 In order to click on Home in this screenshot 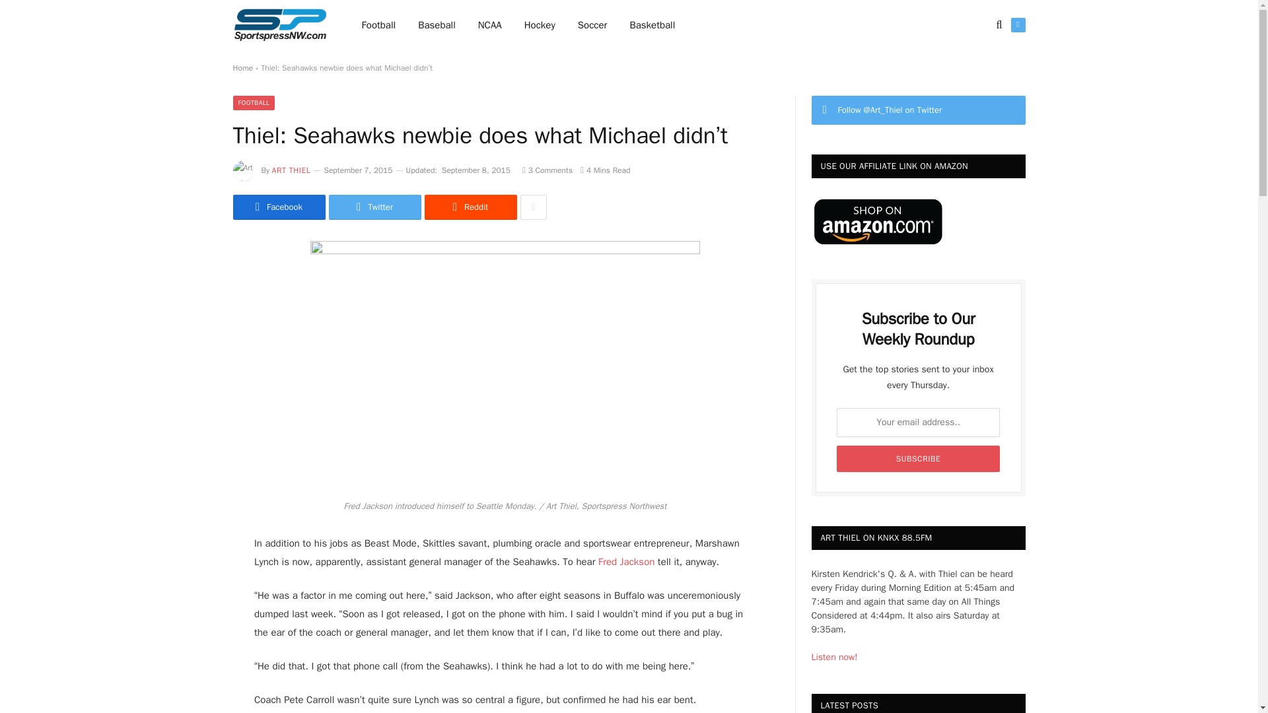, I will do `click(242, 68)`.